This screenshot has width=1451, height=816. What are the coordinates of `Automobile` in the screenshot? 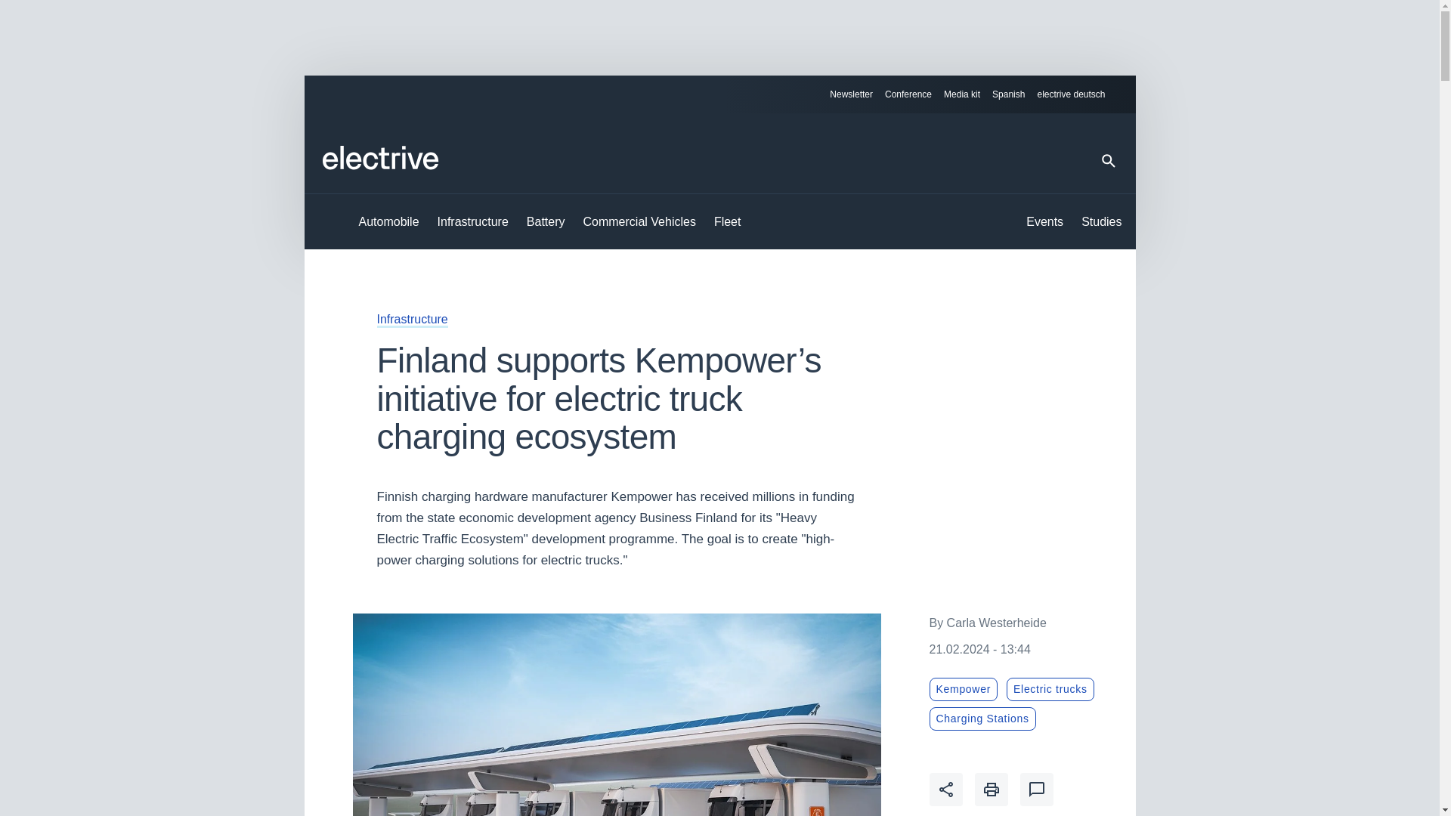 It's located at (388, 222).